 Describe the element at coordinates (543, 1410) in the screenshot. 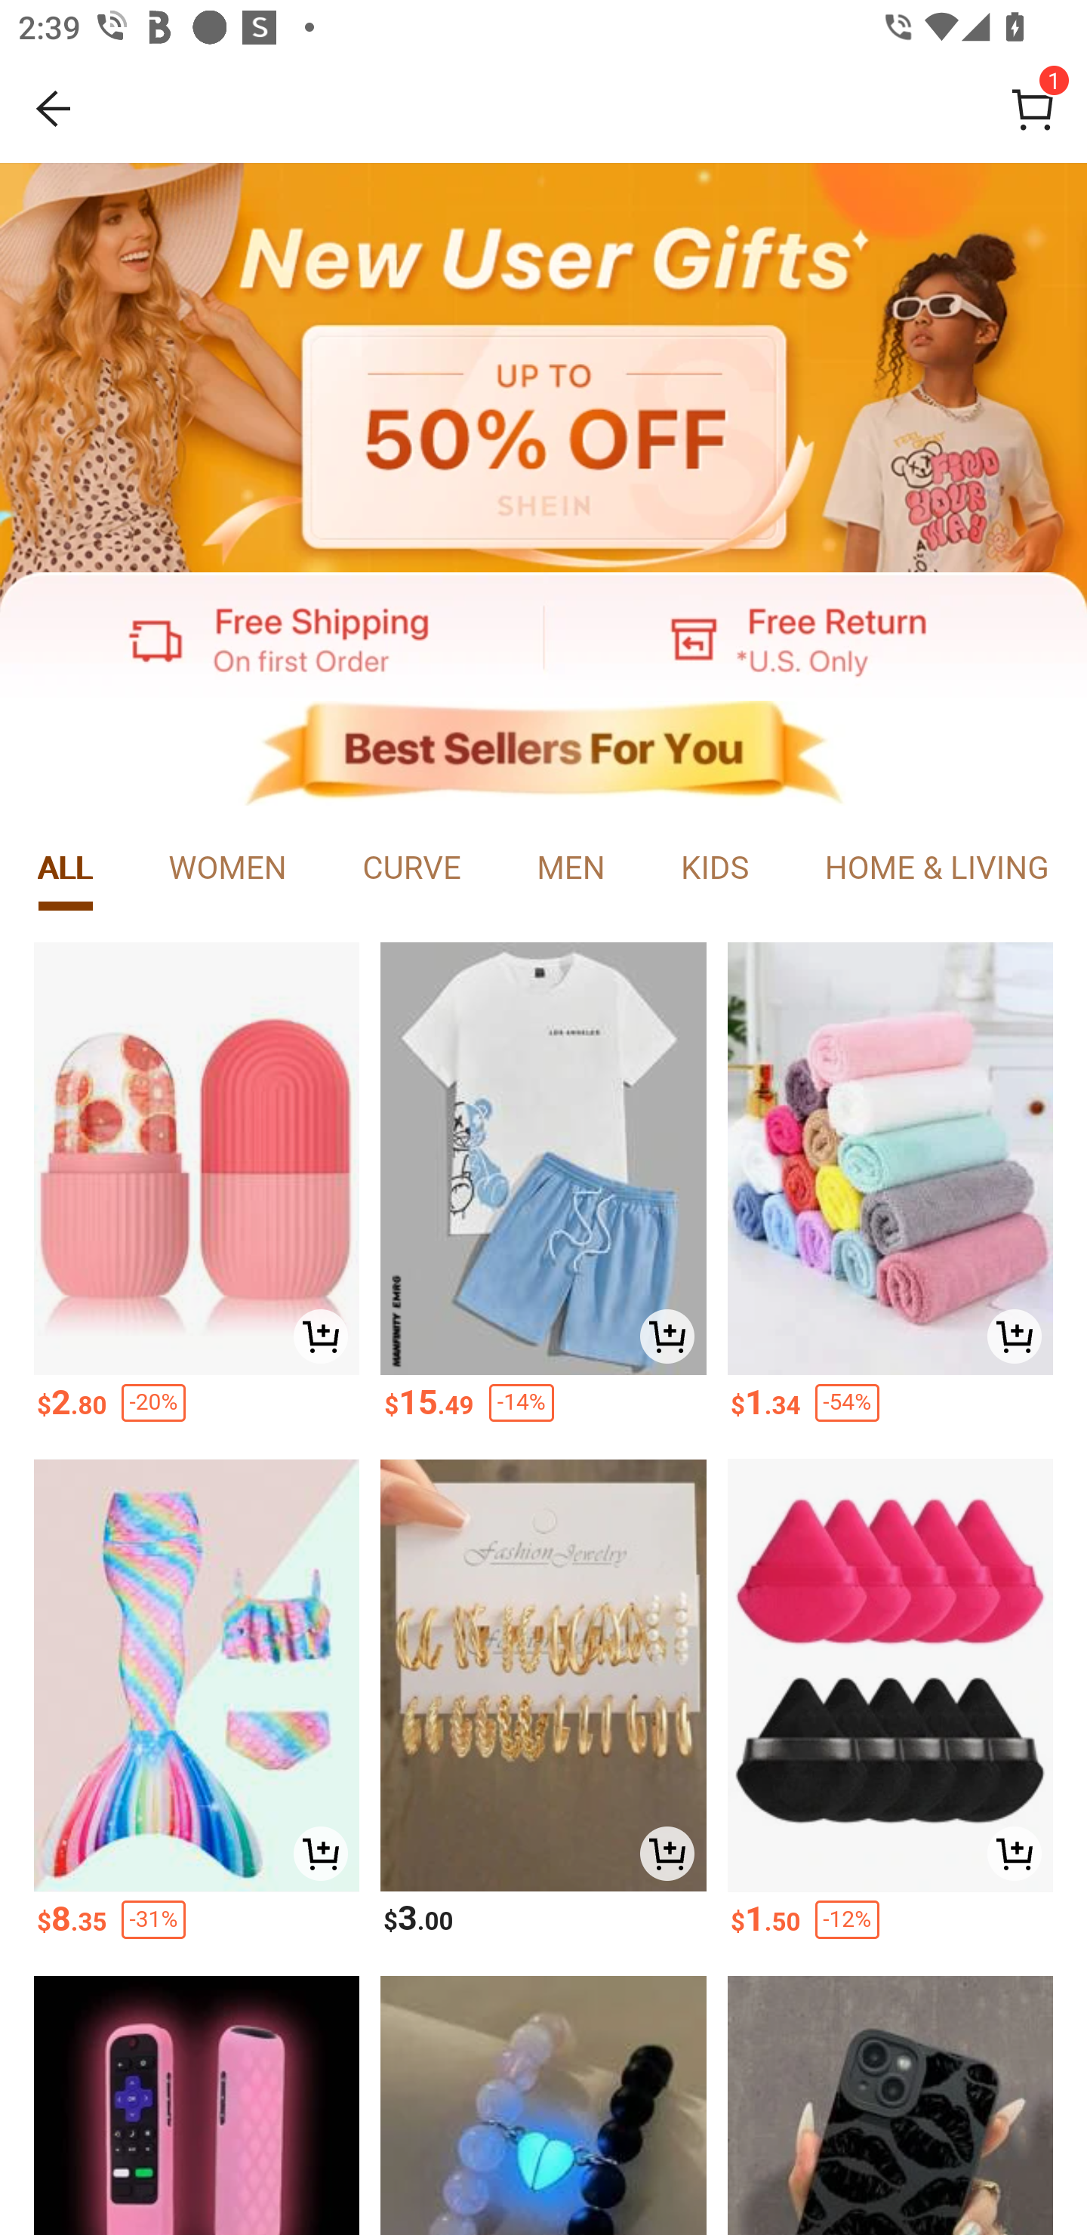

I see `$15.49 -14%` at that location.